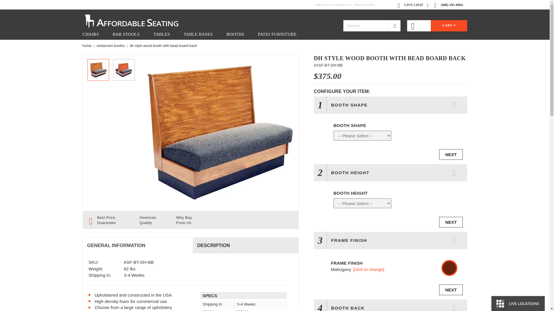  What do you see at coordinates (111, 46) in the screenshot?
I see `Restaurant Booths` at bounding box center [111, 46].